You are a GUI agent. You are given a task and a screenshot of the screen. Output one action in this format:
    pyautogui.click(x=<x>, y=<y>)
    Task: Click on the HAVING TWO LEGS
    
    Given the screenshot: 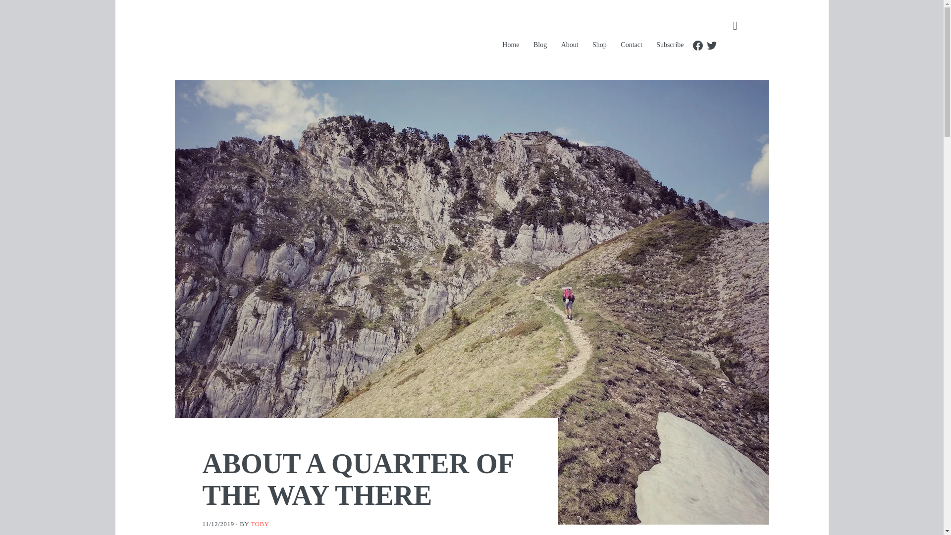 What is the action you would take?
    pyautogui.click(x=349, y=40)
    